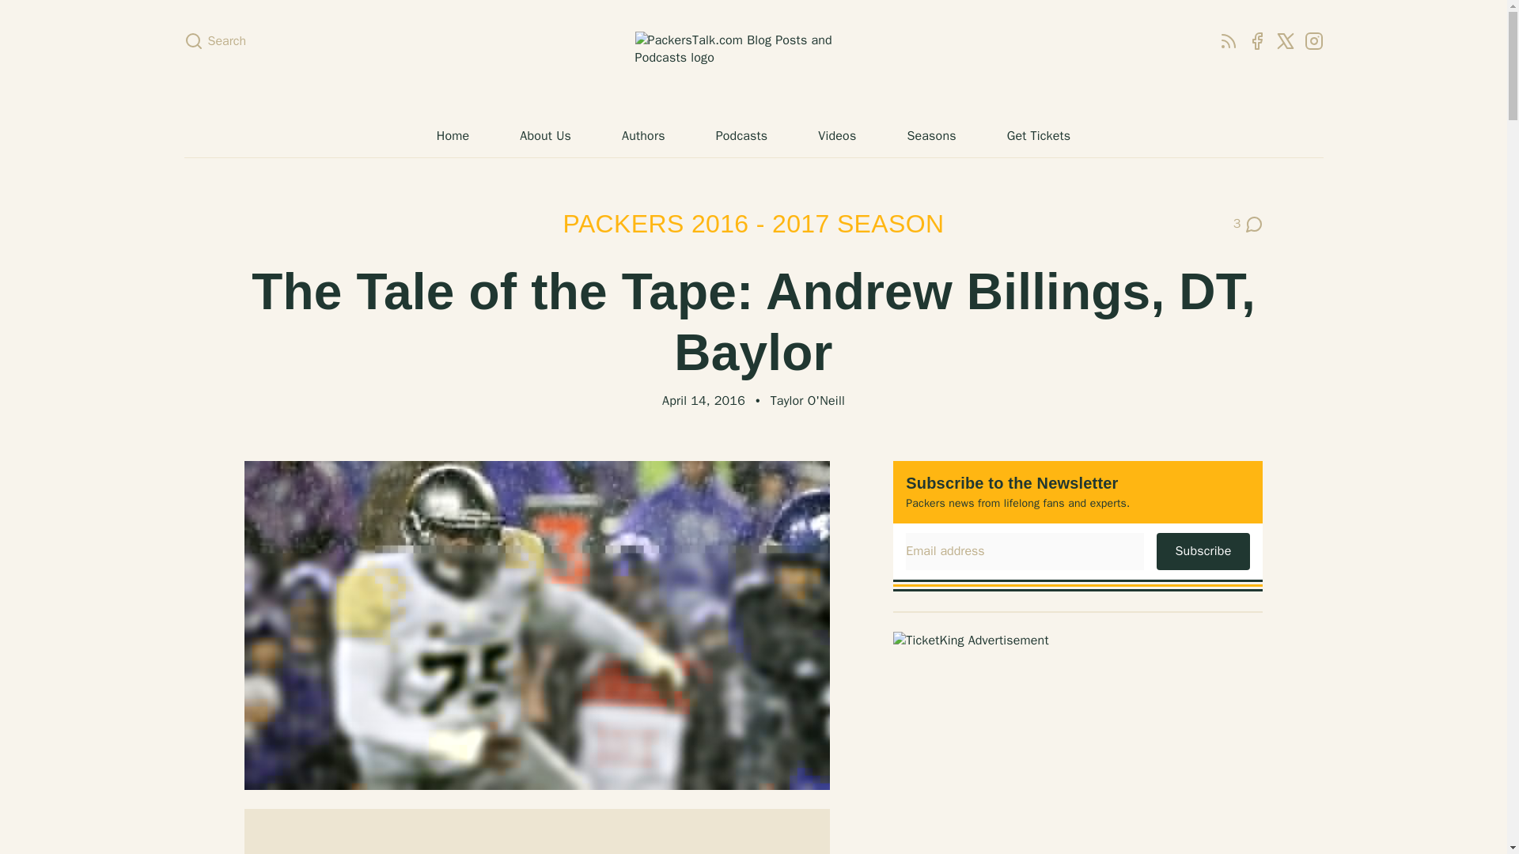  Describe the element at coordinates (837, 135) in the screenshot. I see `Videos` at that location.